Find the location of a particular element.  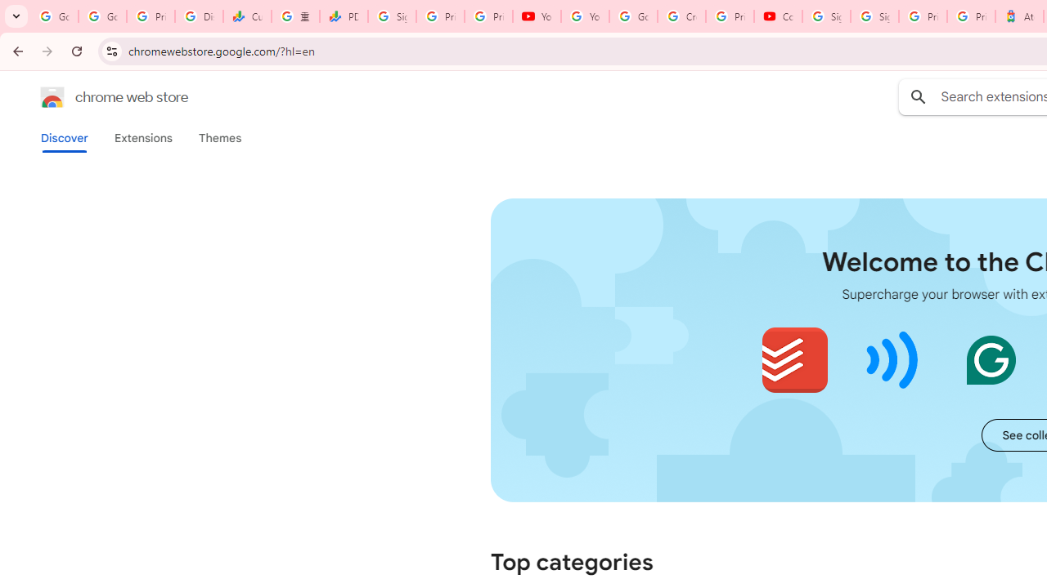

Sign in - Google Accounts is located at coordinates (393, 16).